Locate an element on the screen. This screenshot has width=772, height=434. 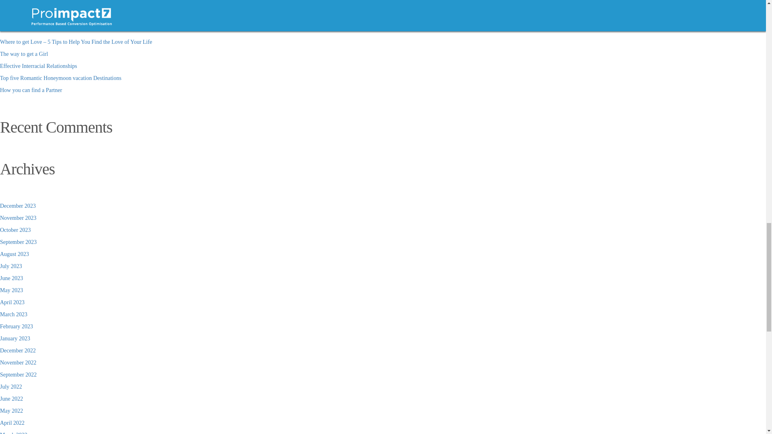
June 2023 is located at coordinates (11, 278).